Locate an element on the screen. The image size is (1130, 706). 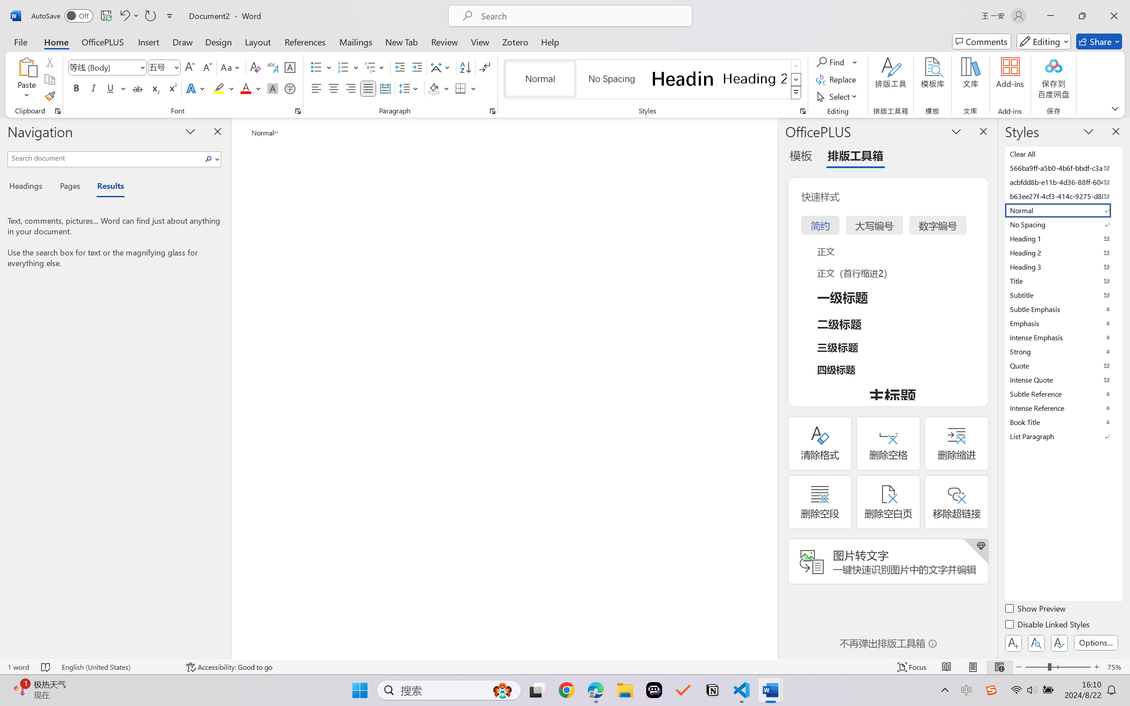
Styles is located at coordinates (796, 93).